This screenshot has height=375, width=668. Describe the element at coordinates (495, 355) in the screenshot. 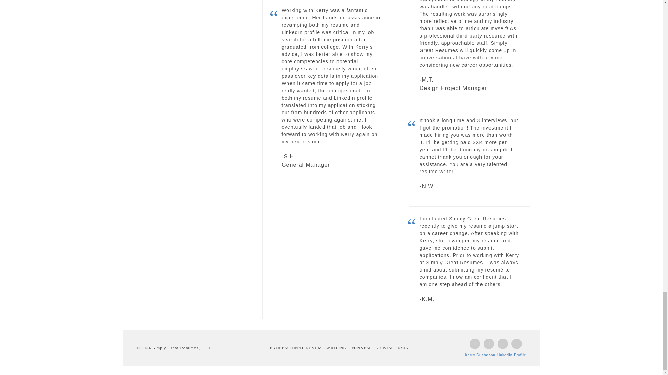

I see `Kerry Gustafson LinkedIn Profile` at that location.